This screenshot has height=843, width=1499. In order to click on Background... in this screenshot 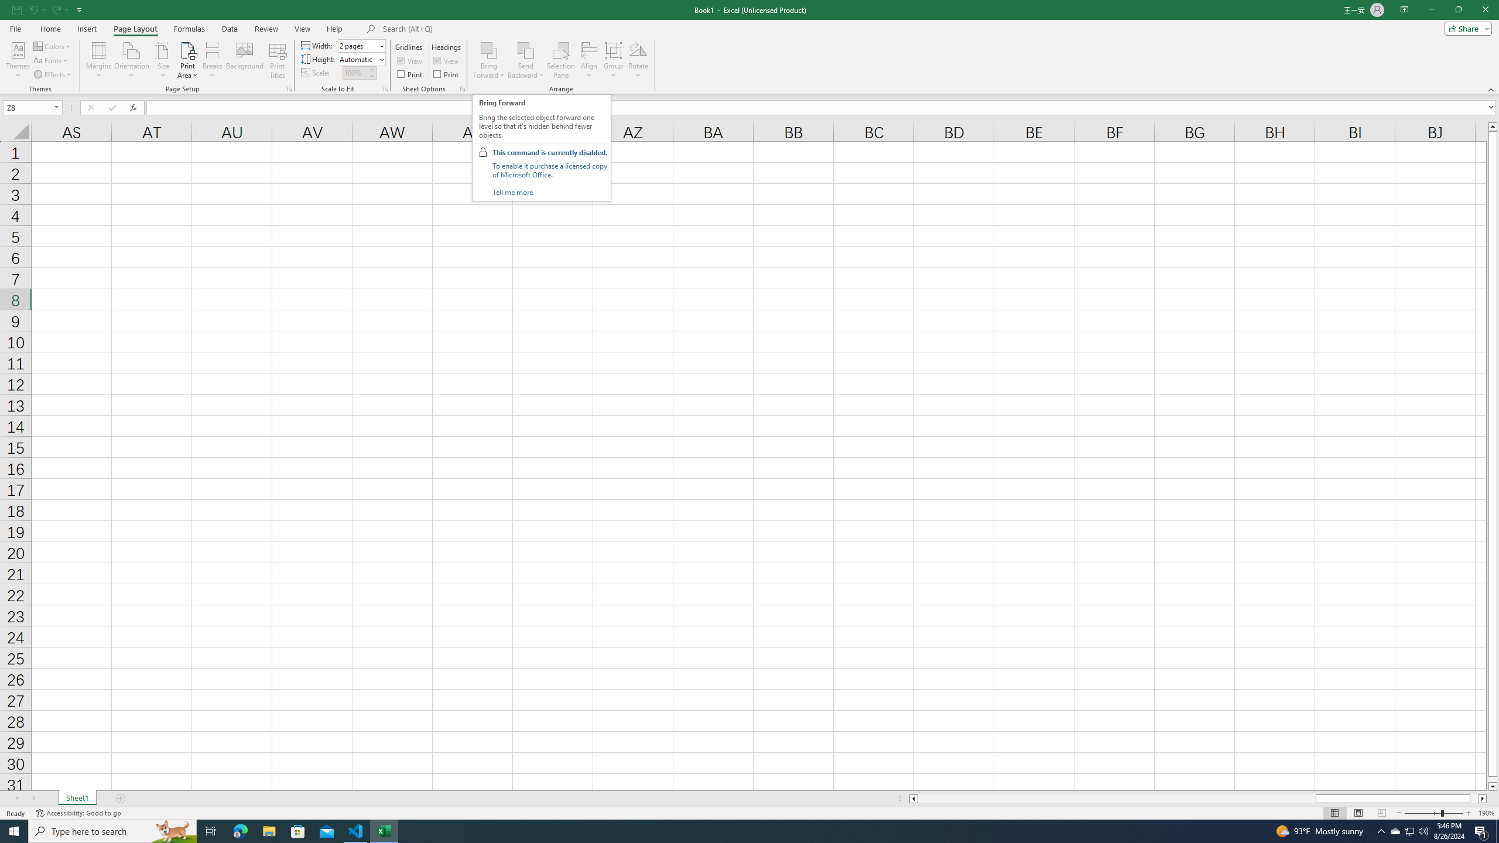, I will do `click(245, 60)`.